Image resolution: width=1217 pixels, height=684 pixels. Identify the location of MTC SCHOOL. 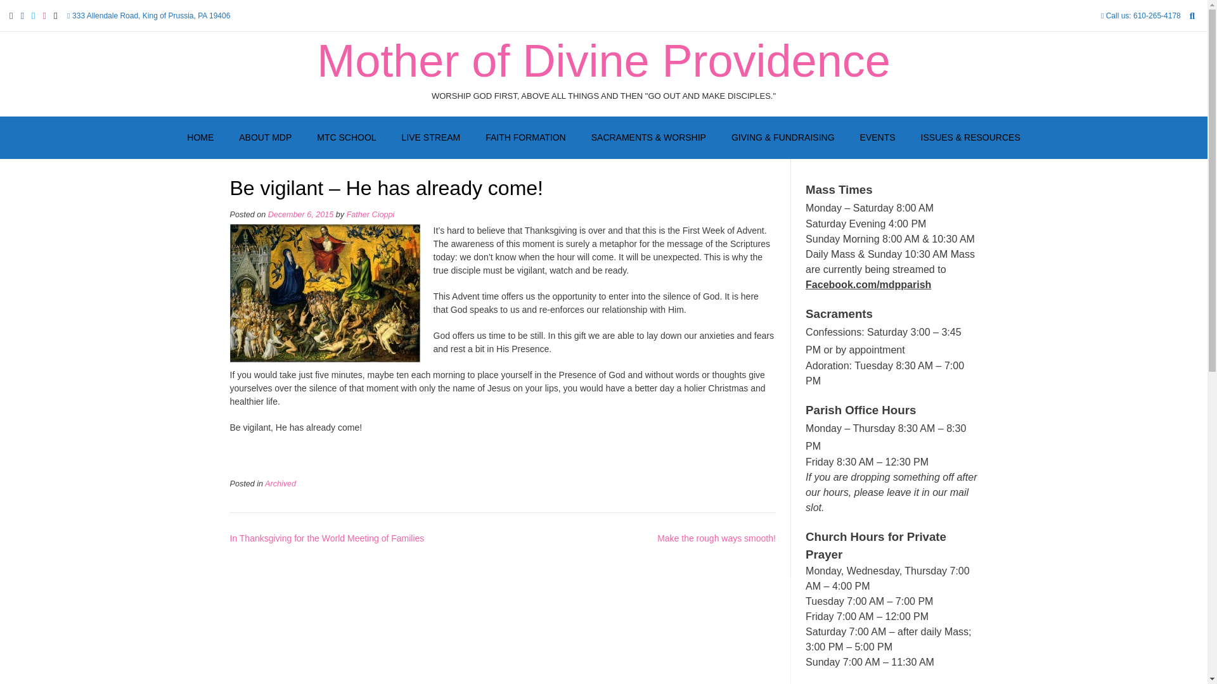
(346, 137).